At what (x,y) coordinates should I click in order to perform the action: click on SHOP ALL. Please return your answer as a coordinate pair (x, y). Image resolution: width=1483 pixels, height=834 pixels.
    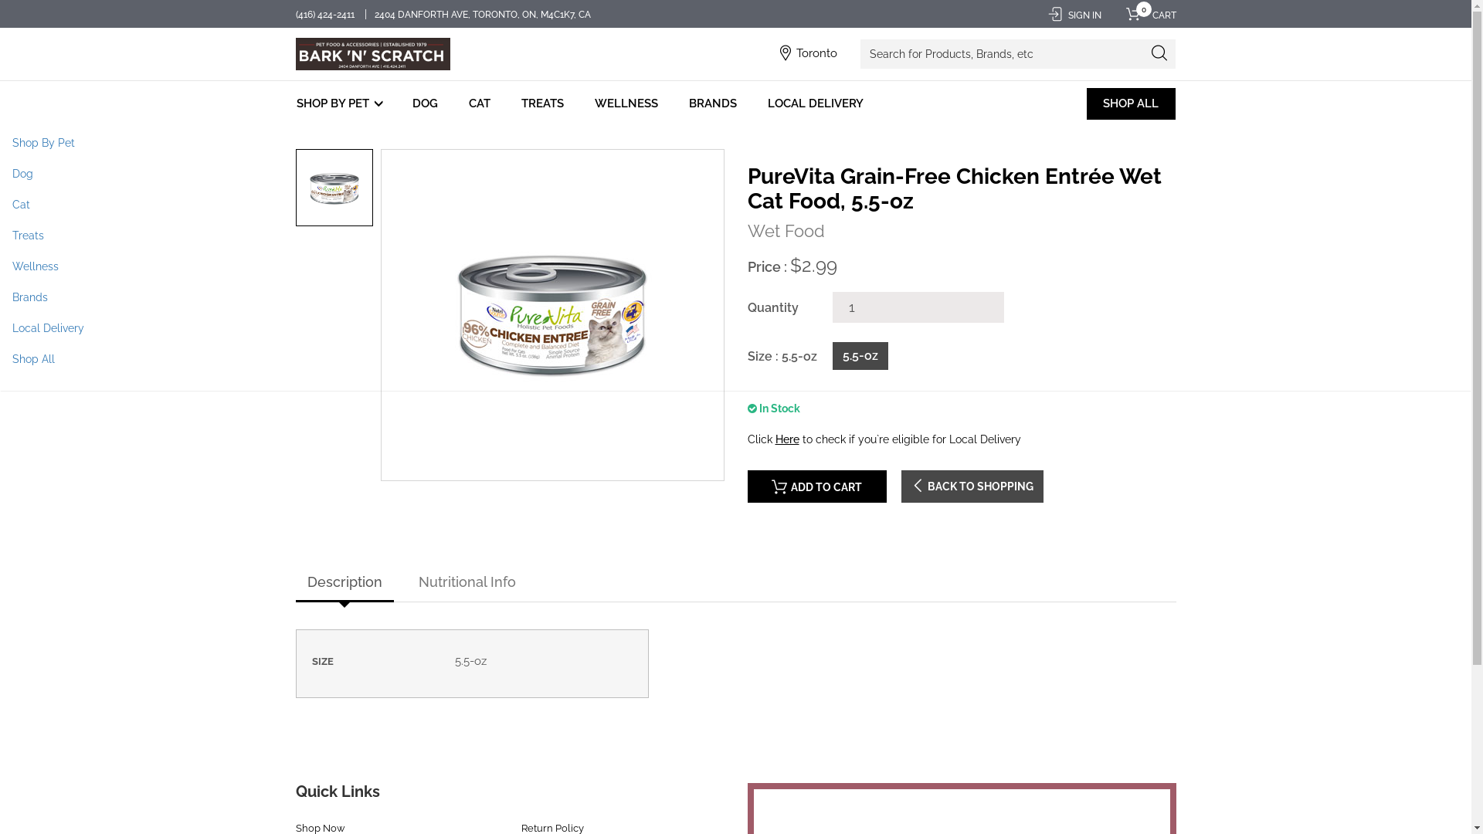
    Looking at the image, I should click on (1131, 103).